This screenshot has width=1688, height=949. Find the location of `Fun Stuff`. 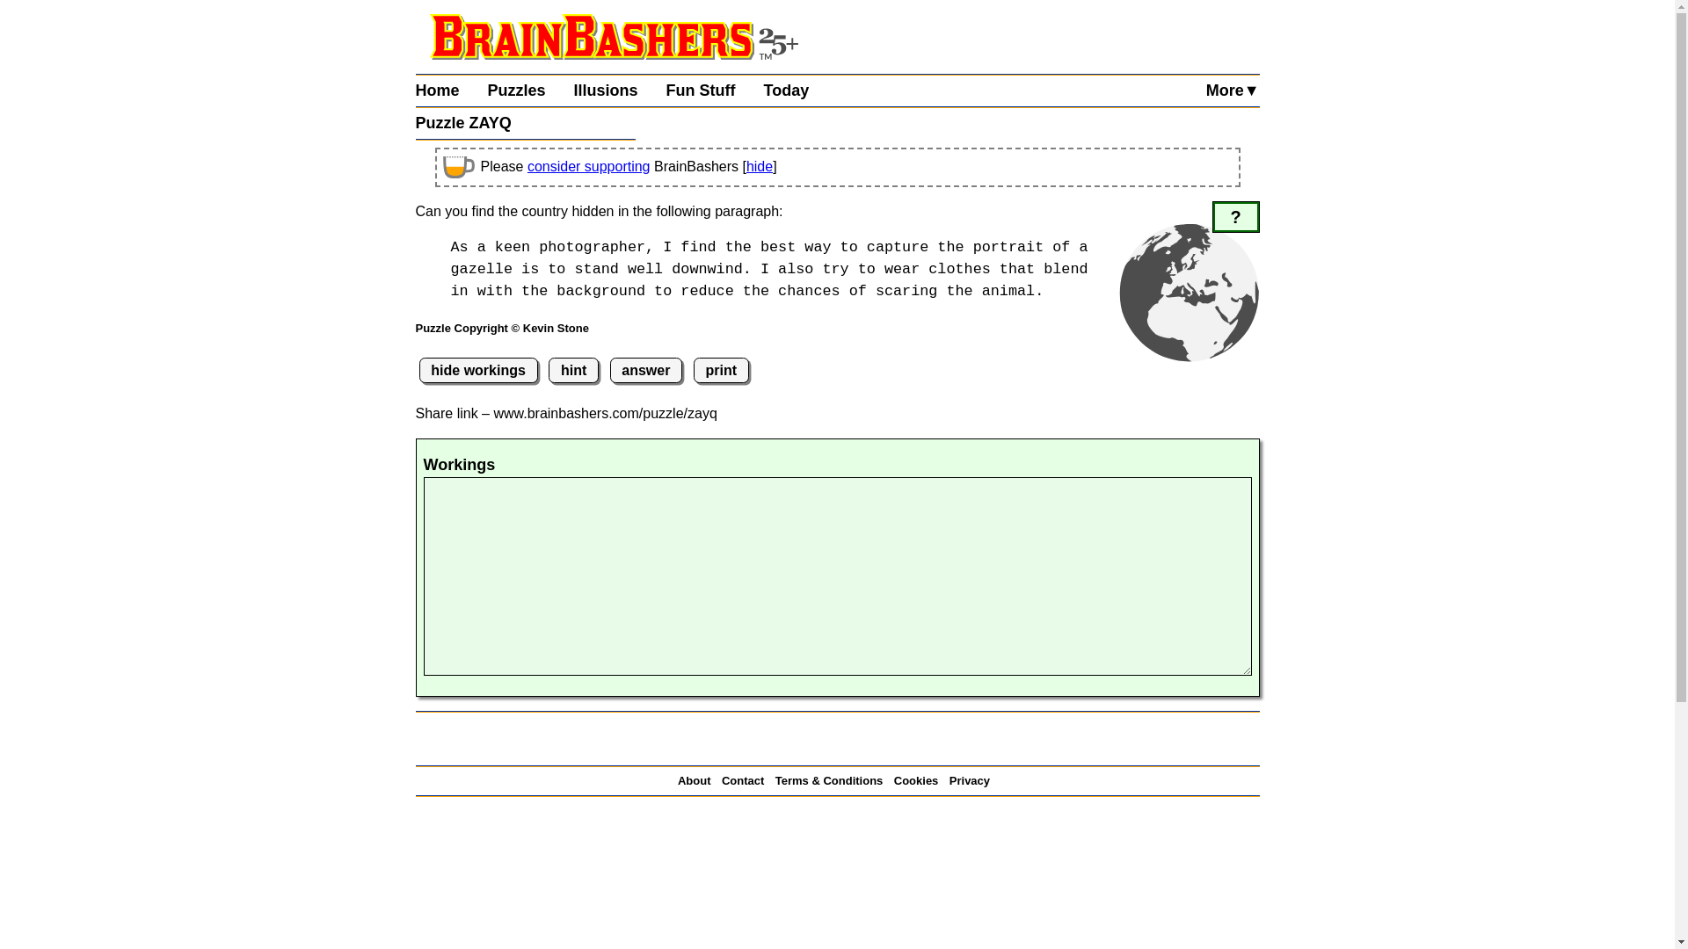

Fun Stuff is located at coordinates (716, 91).